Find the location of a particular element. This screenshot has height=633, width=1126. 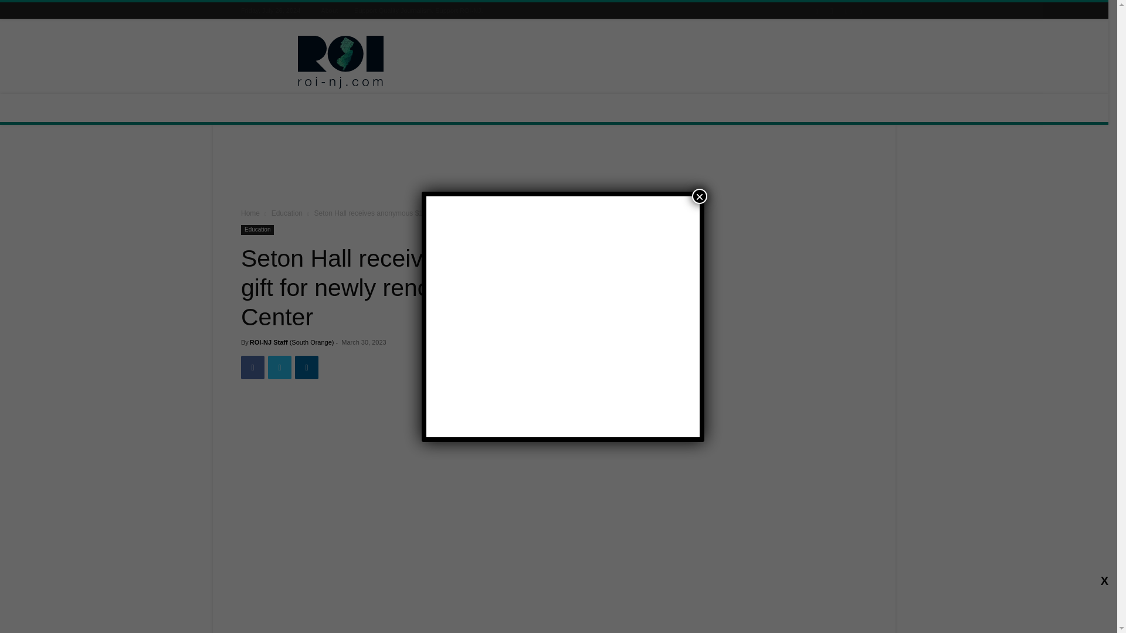

Linkedin is located at coordinates (307, 367).